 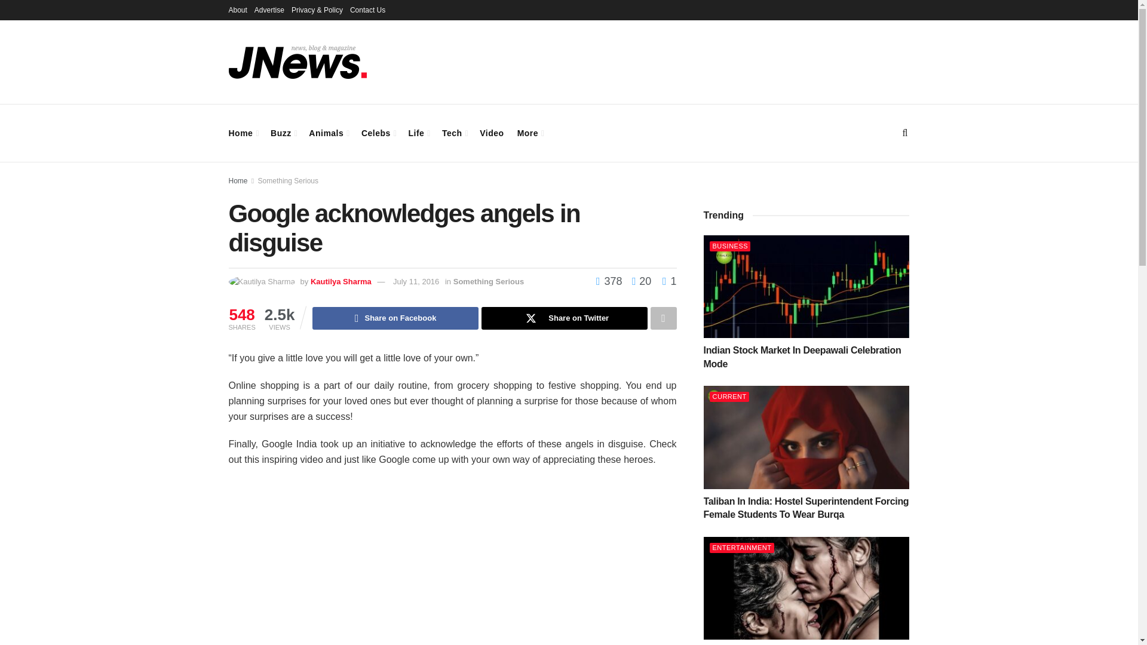 I want to click on Buzz, so click(x=283, y=133).